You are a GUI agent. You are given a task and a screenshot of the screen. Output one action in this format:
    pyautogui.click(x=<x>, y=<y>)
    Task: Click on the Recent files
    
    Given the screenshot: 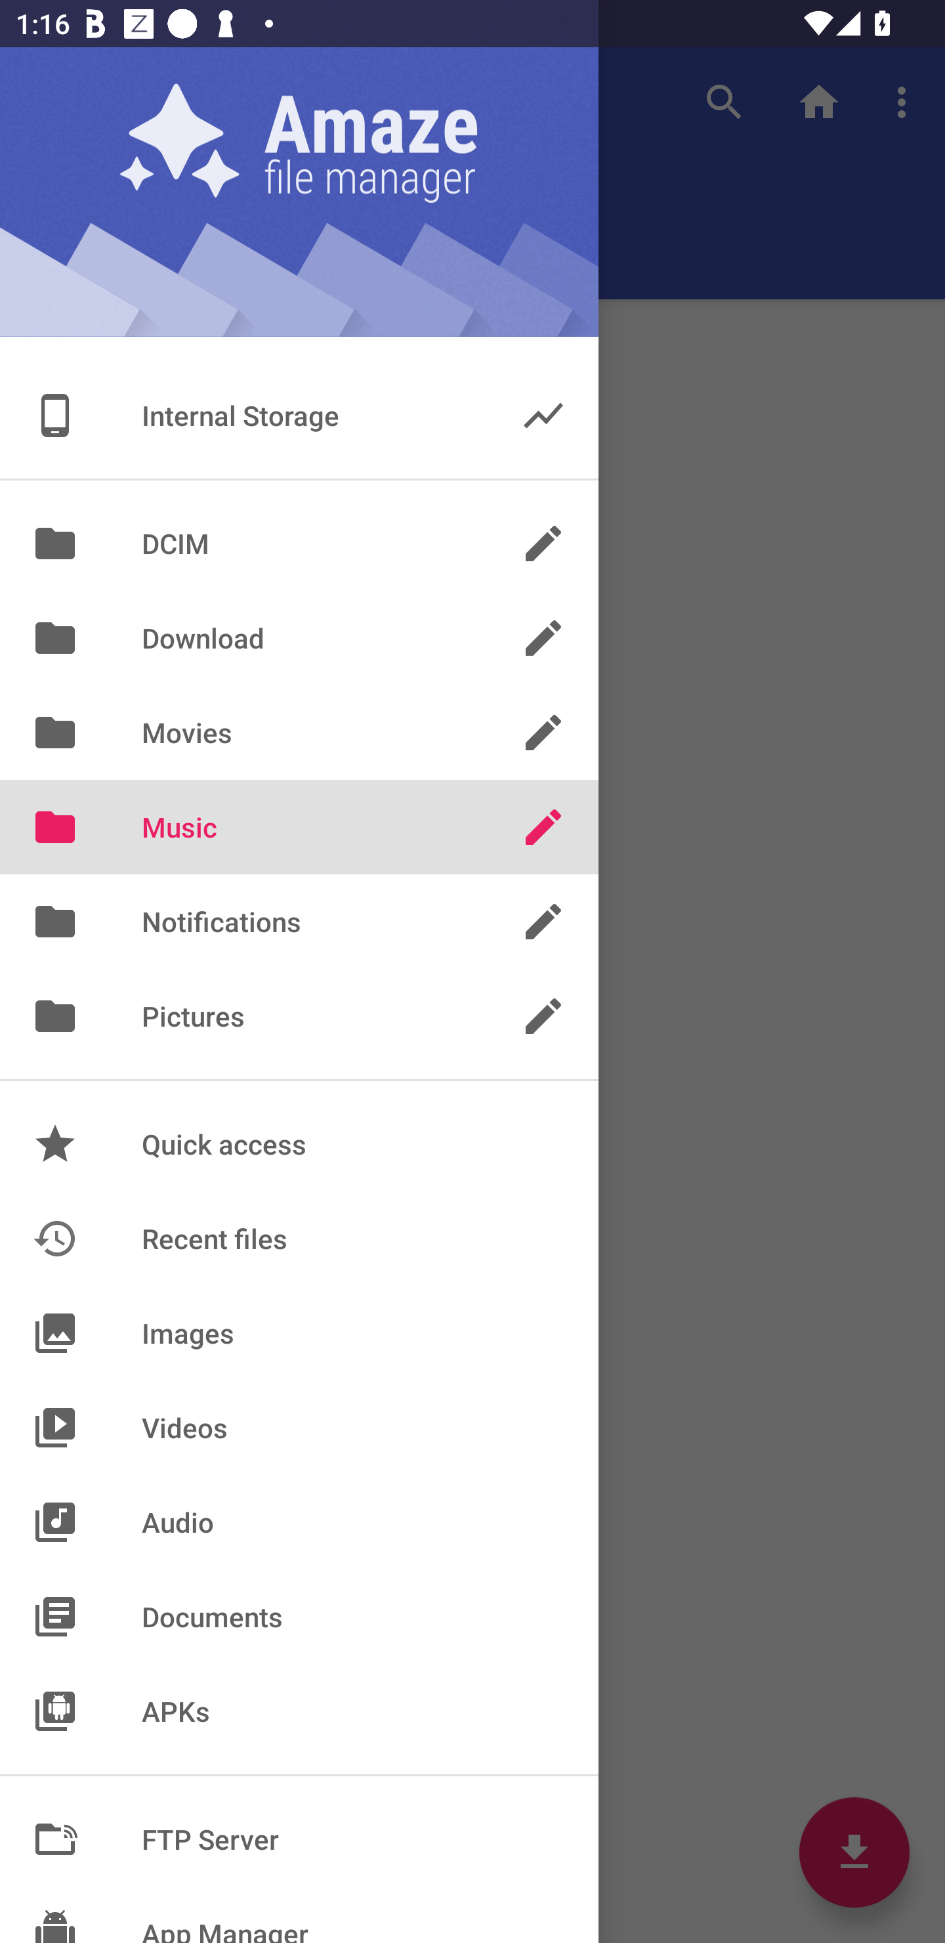 What is the action you would take?
    pyautogui.click(x=299, y=1238)
    